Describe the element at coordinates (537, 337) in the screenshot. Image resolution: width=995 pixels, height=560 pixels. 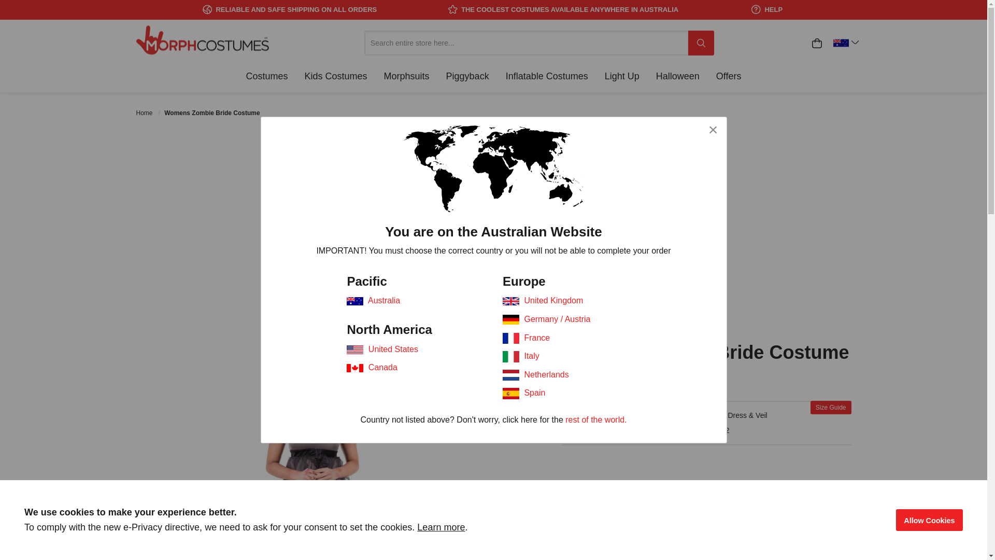
I see `France` at that location.